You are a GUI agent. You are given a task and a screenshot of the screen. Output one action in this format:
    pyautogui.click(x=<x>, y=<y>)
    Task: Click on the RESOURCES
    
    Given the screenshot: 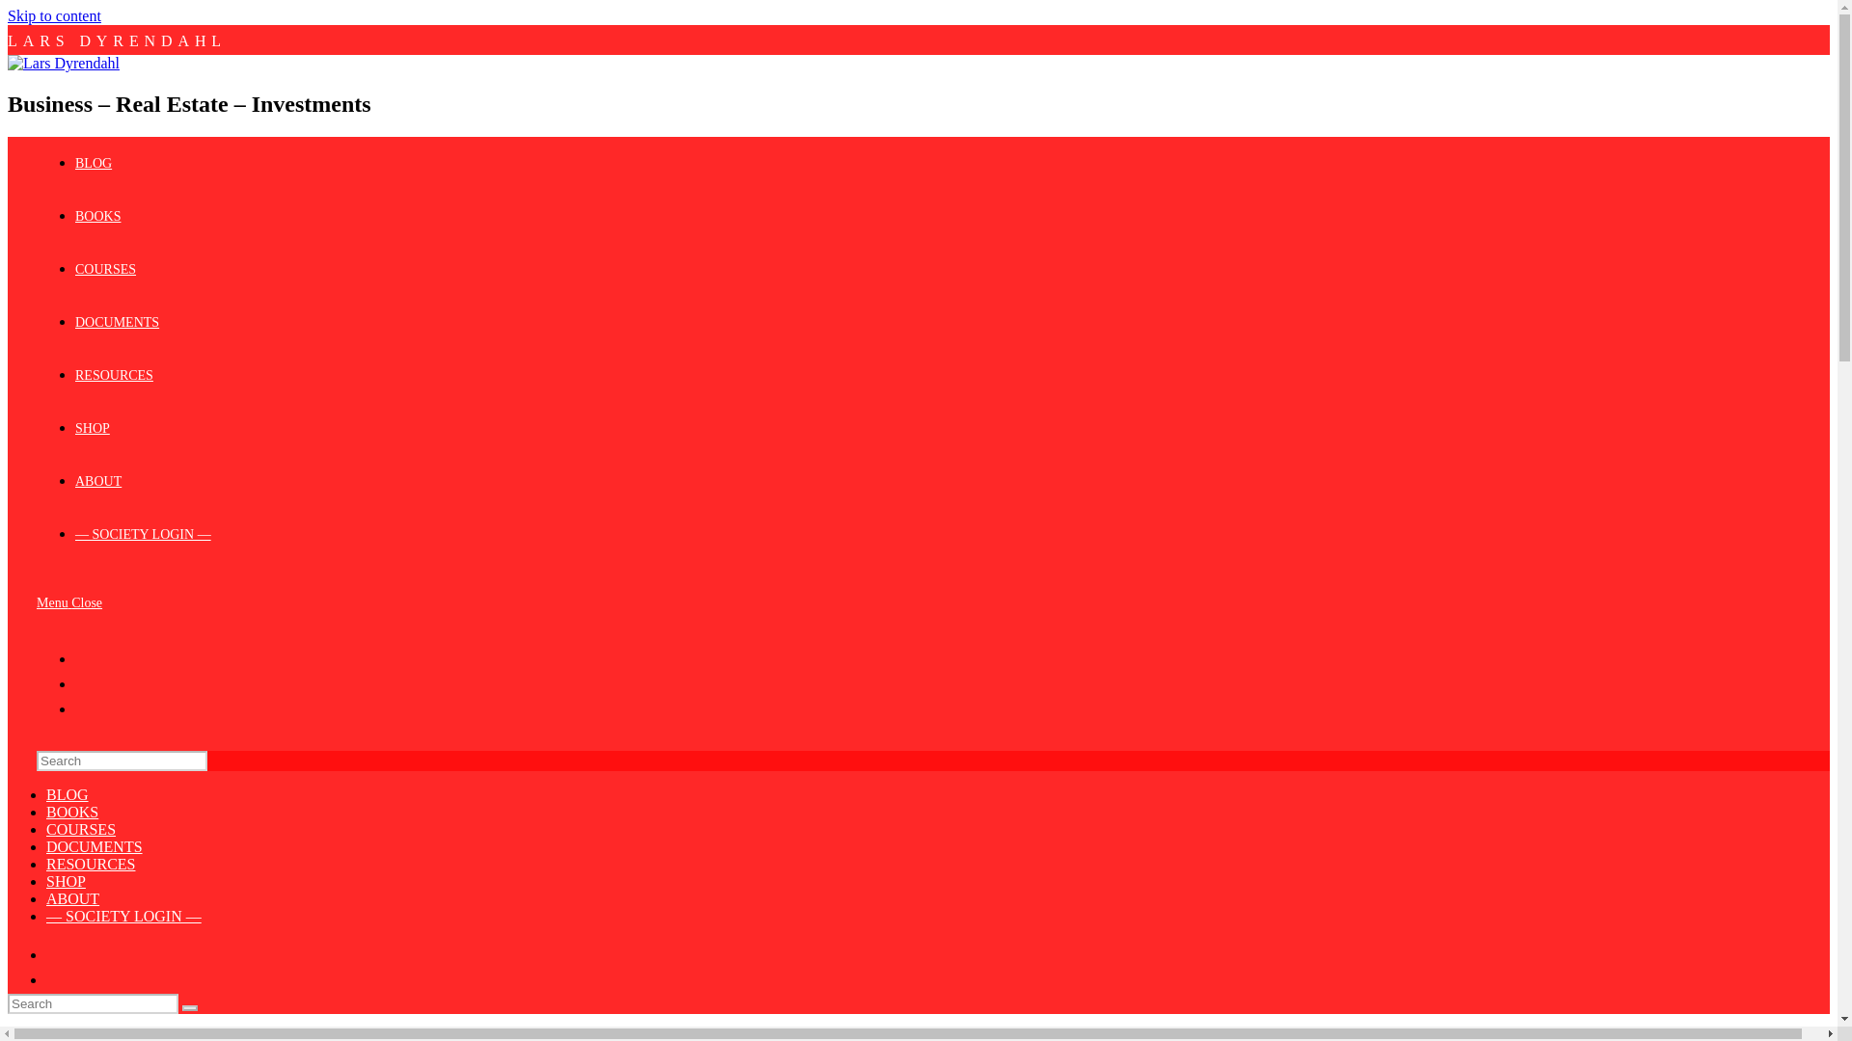 What is the action you would take?
    pyautogui.click(x=91, y=864)
    